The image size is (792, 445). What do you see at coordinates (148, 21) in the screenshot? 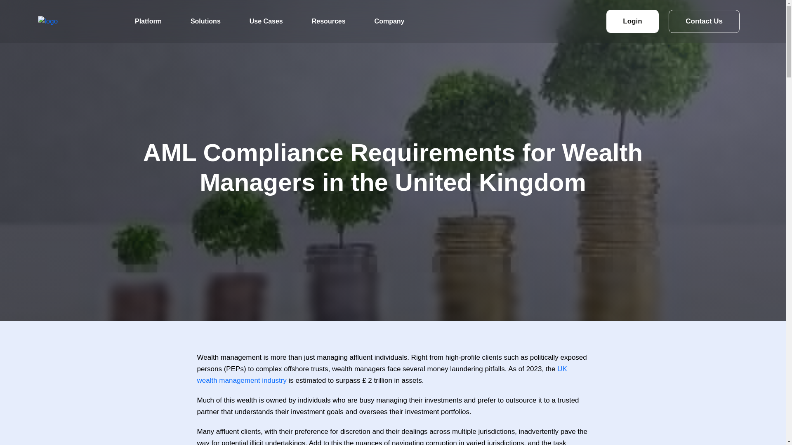
I see `Platform` at bounding box center [148, 21].